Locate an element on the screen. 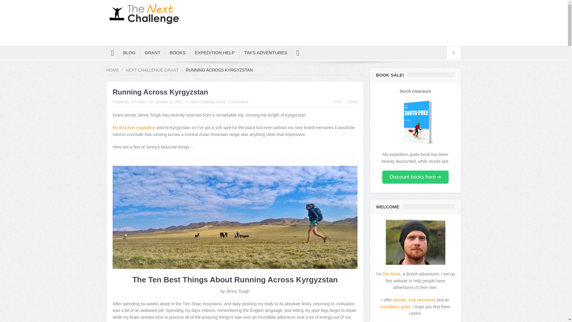 This screenshot has height=322, width=572. BOOKS is located at coordinates (178, 52).